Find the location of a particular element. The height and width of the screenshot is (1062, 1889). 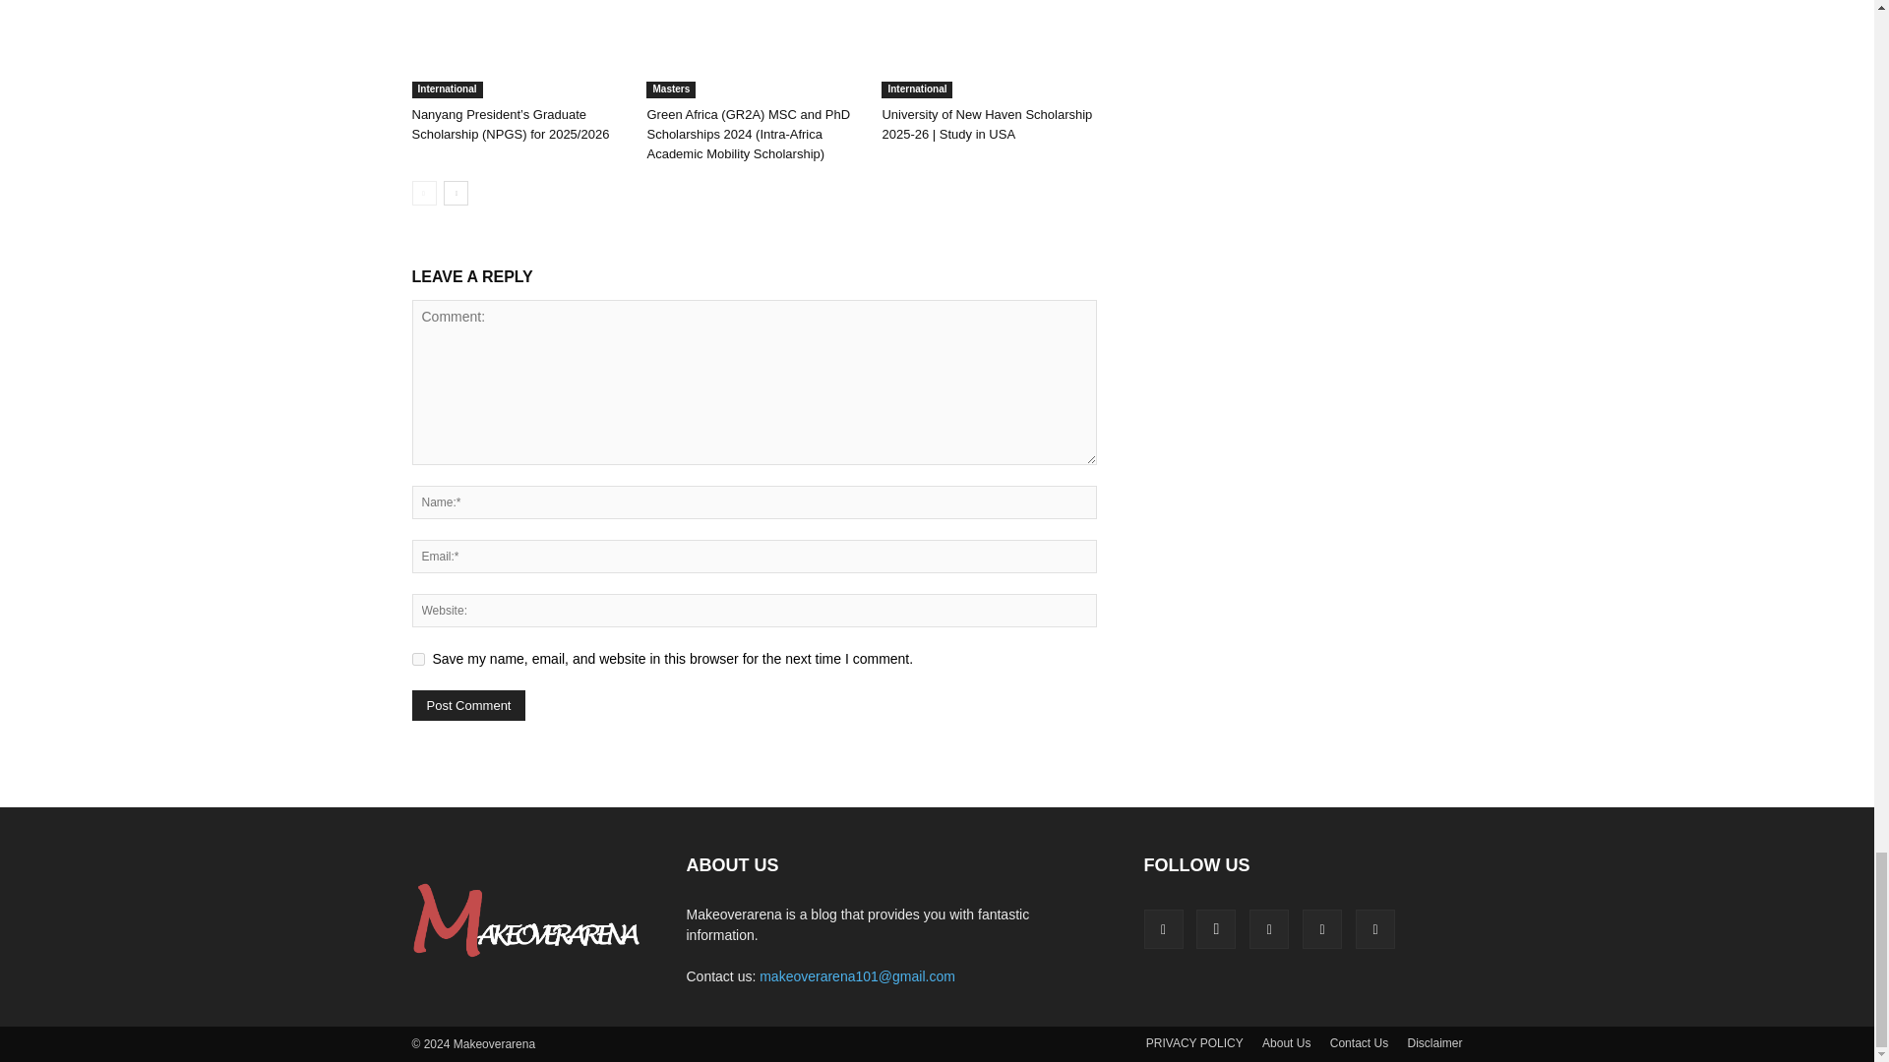

Post Comment is located at coordinates (468, 706).